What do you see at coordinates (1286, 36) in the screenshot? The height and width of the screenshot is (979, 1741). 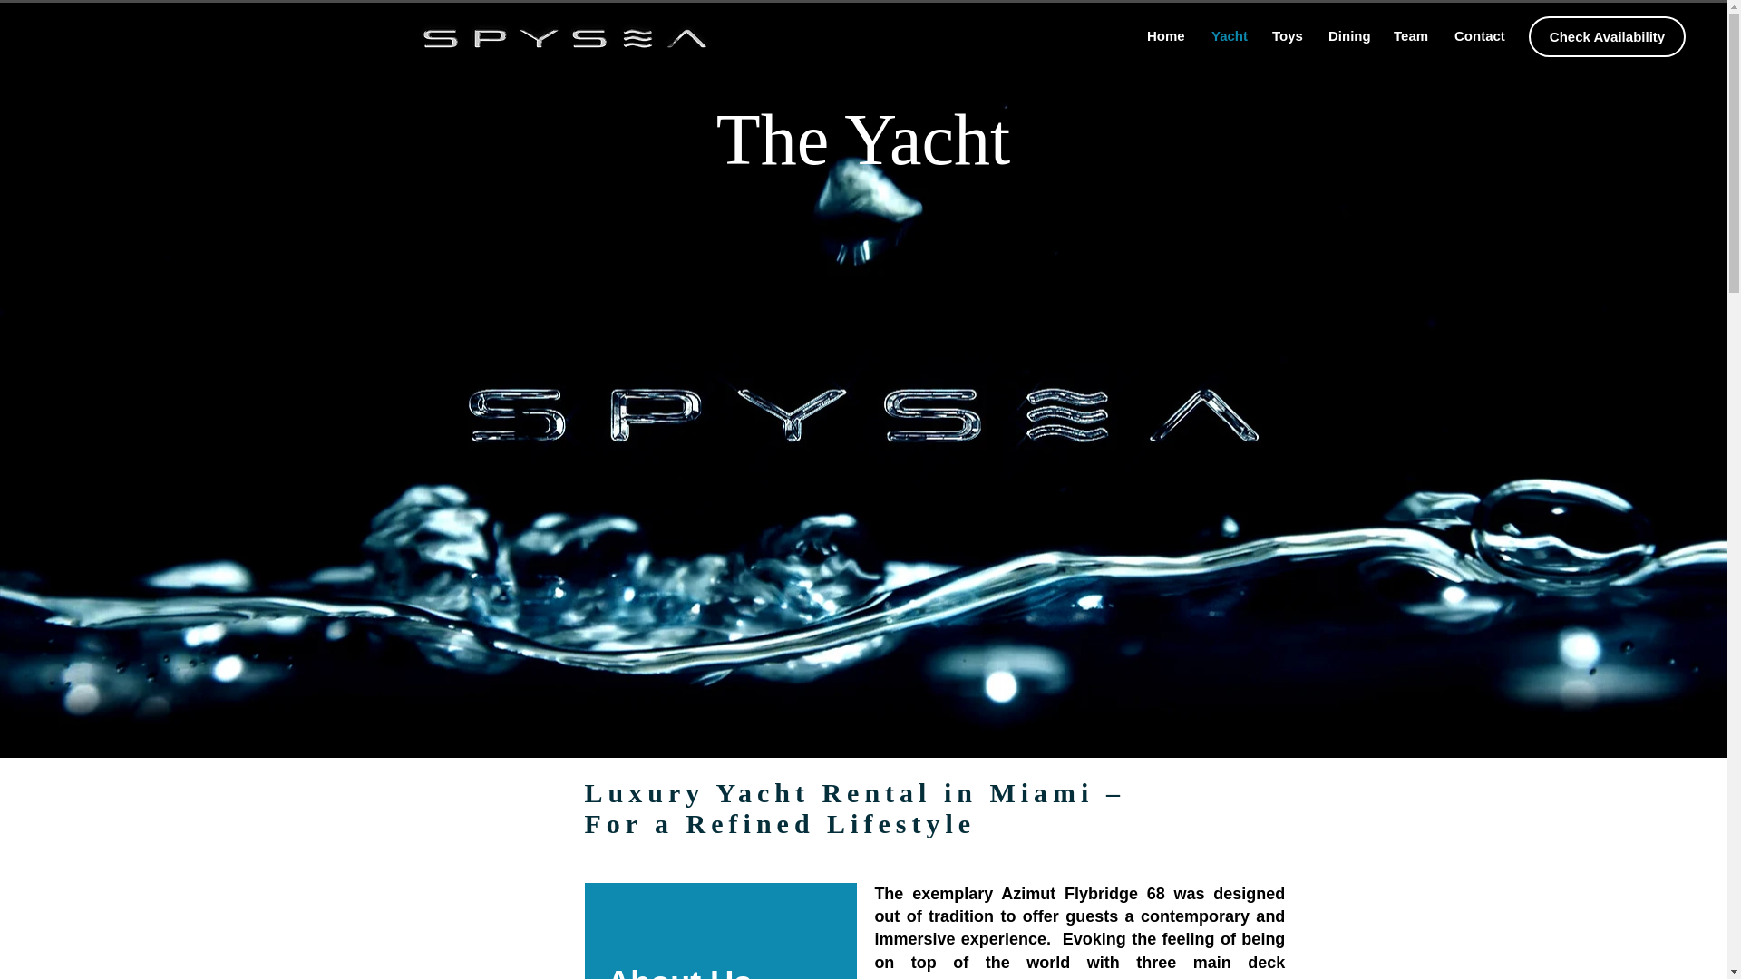 I see `Toys` at bounding box center [1286, 36].